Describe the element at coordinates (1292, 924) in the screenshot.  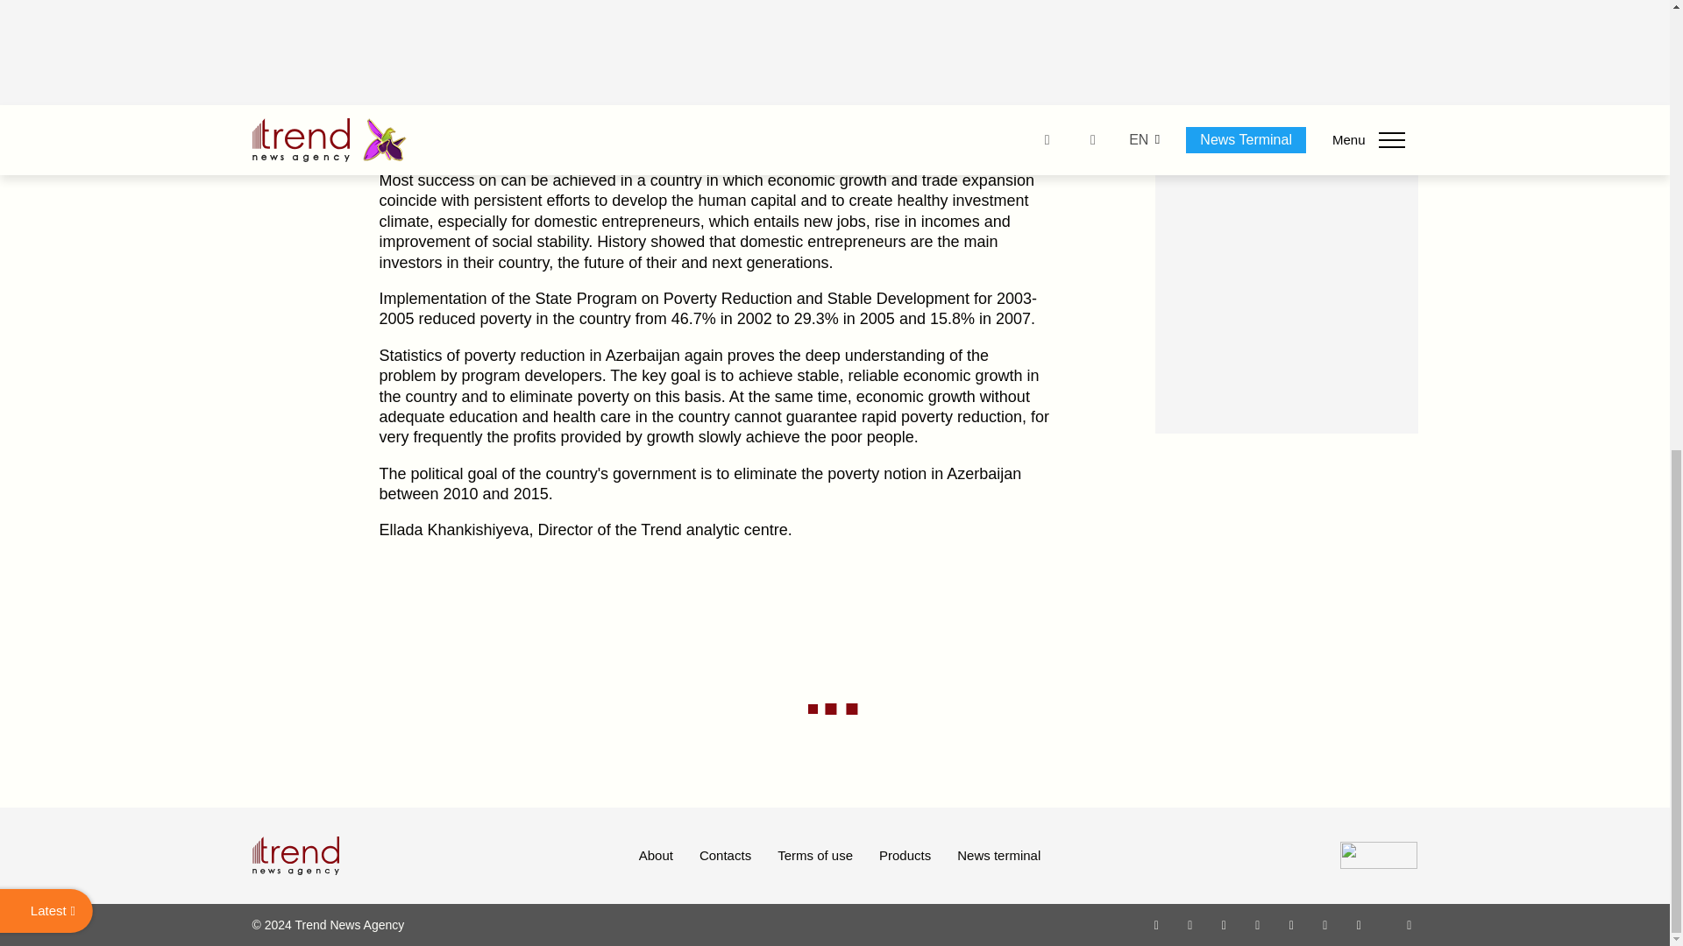
I see `Telegram` at that location.